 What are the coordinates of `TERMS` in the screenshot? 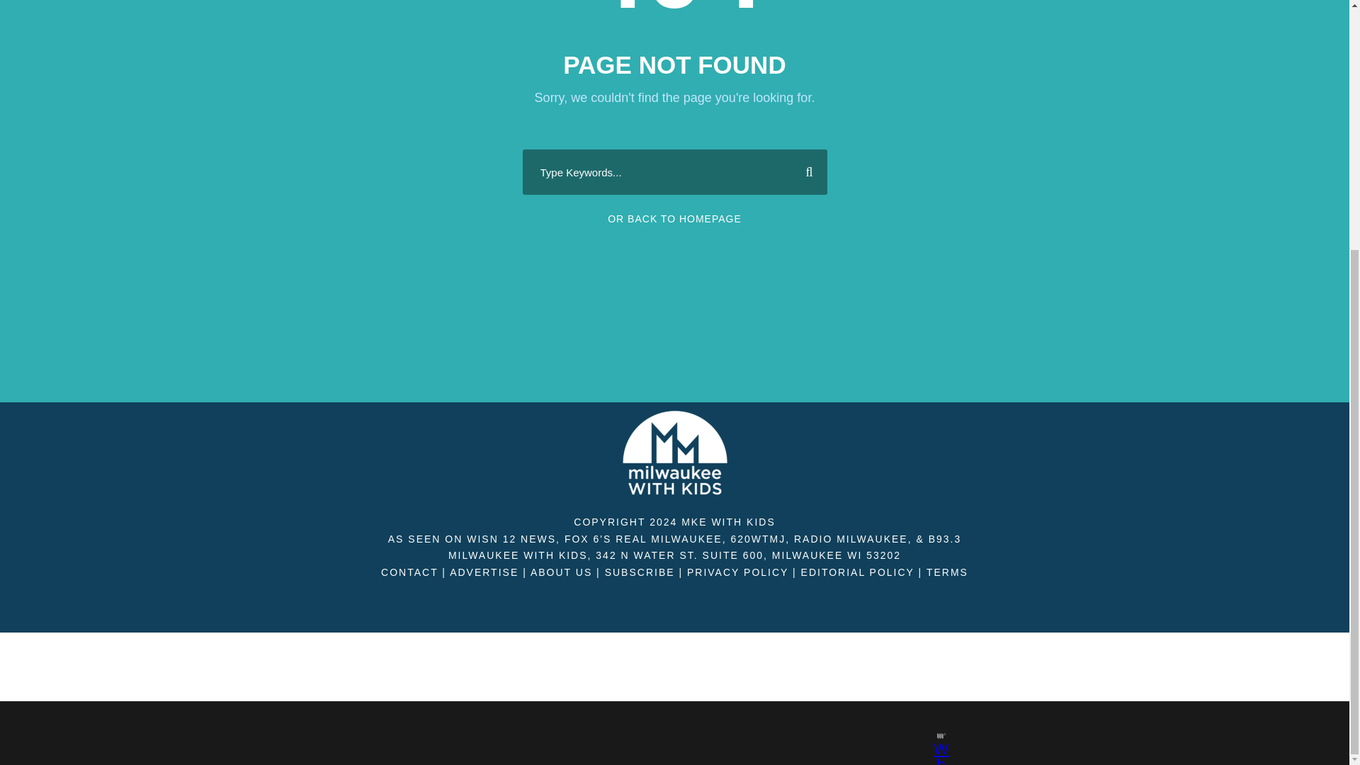 It's located at (947, 572).